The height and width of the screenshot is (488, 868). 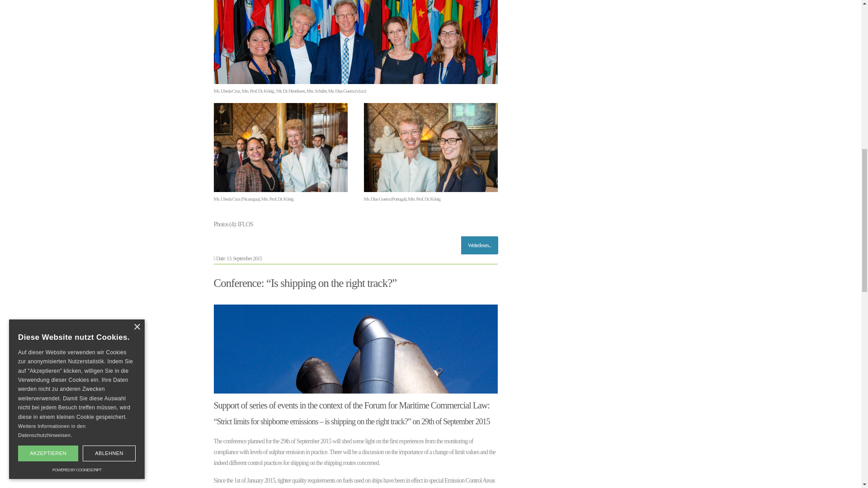 I want to click on Weiterlesen..., so click(x=479, y=245).